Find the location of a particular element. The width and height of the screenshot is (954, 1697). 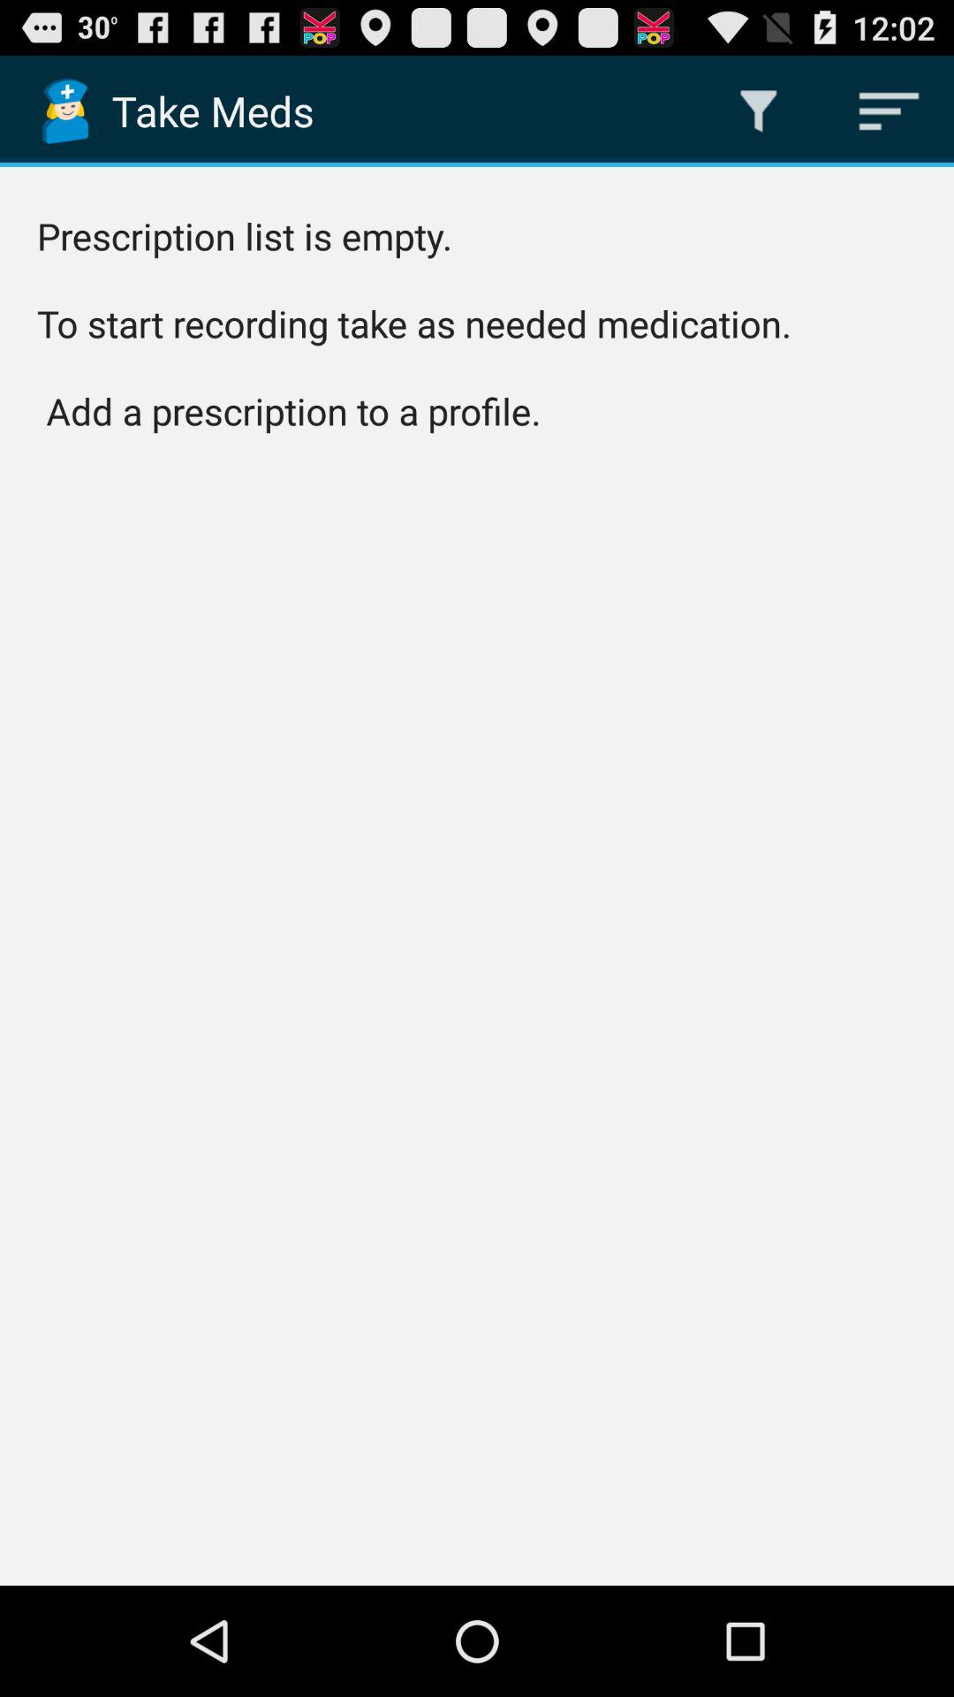

choose app next to the take meds is located at coordinates (759, 111).